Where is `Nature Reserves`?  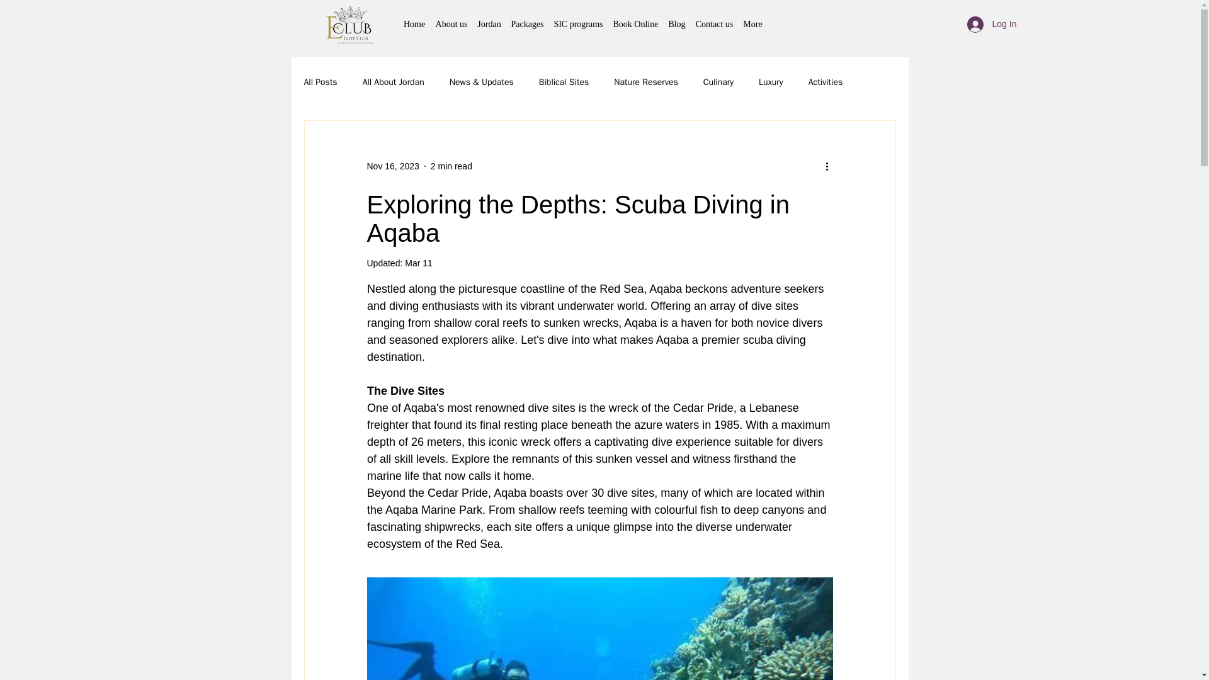
Nature Reserves is located at coordinates (646, 82).